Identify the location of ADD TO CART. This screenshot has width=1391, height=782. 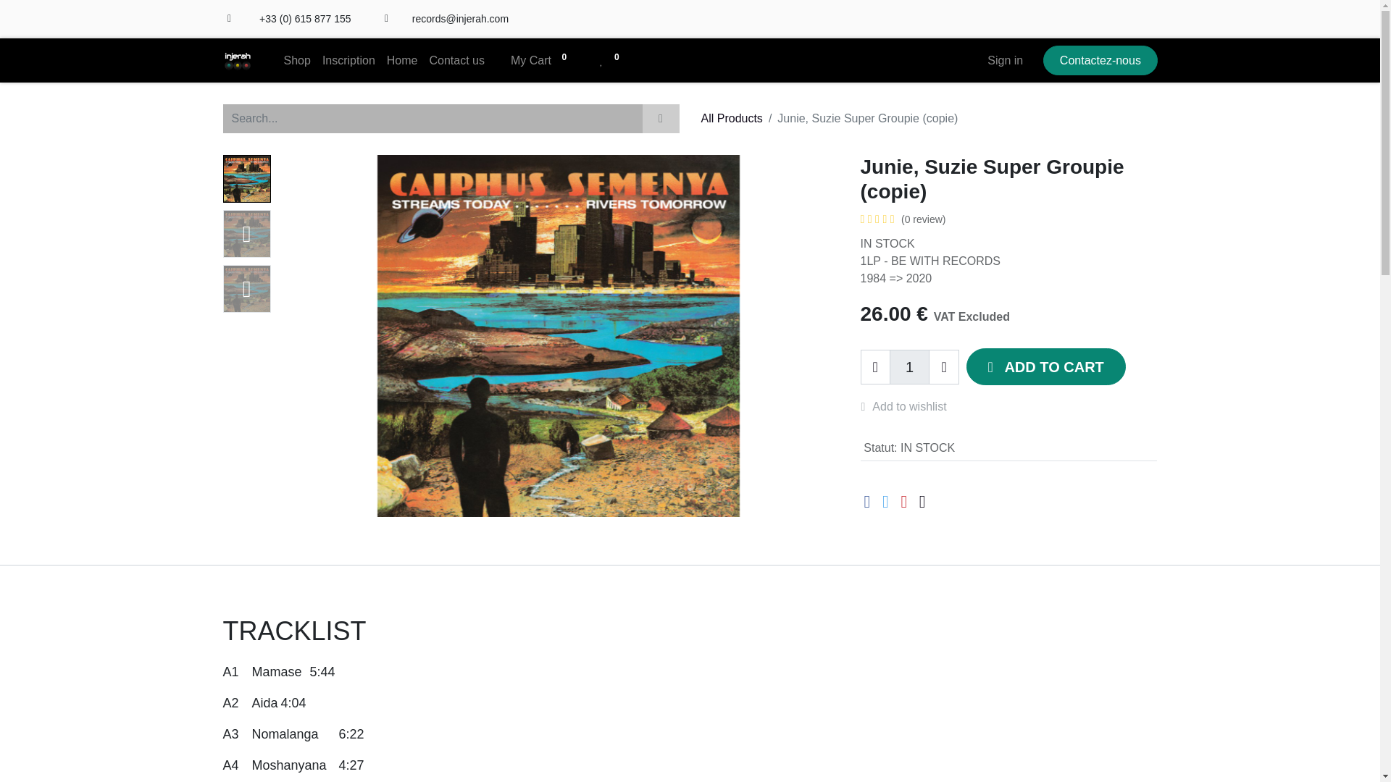
(1046, 366).